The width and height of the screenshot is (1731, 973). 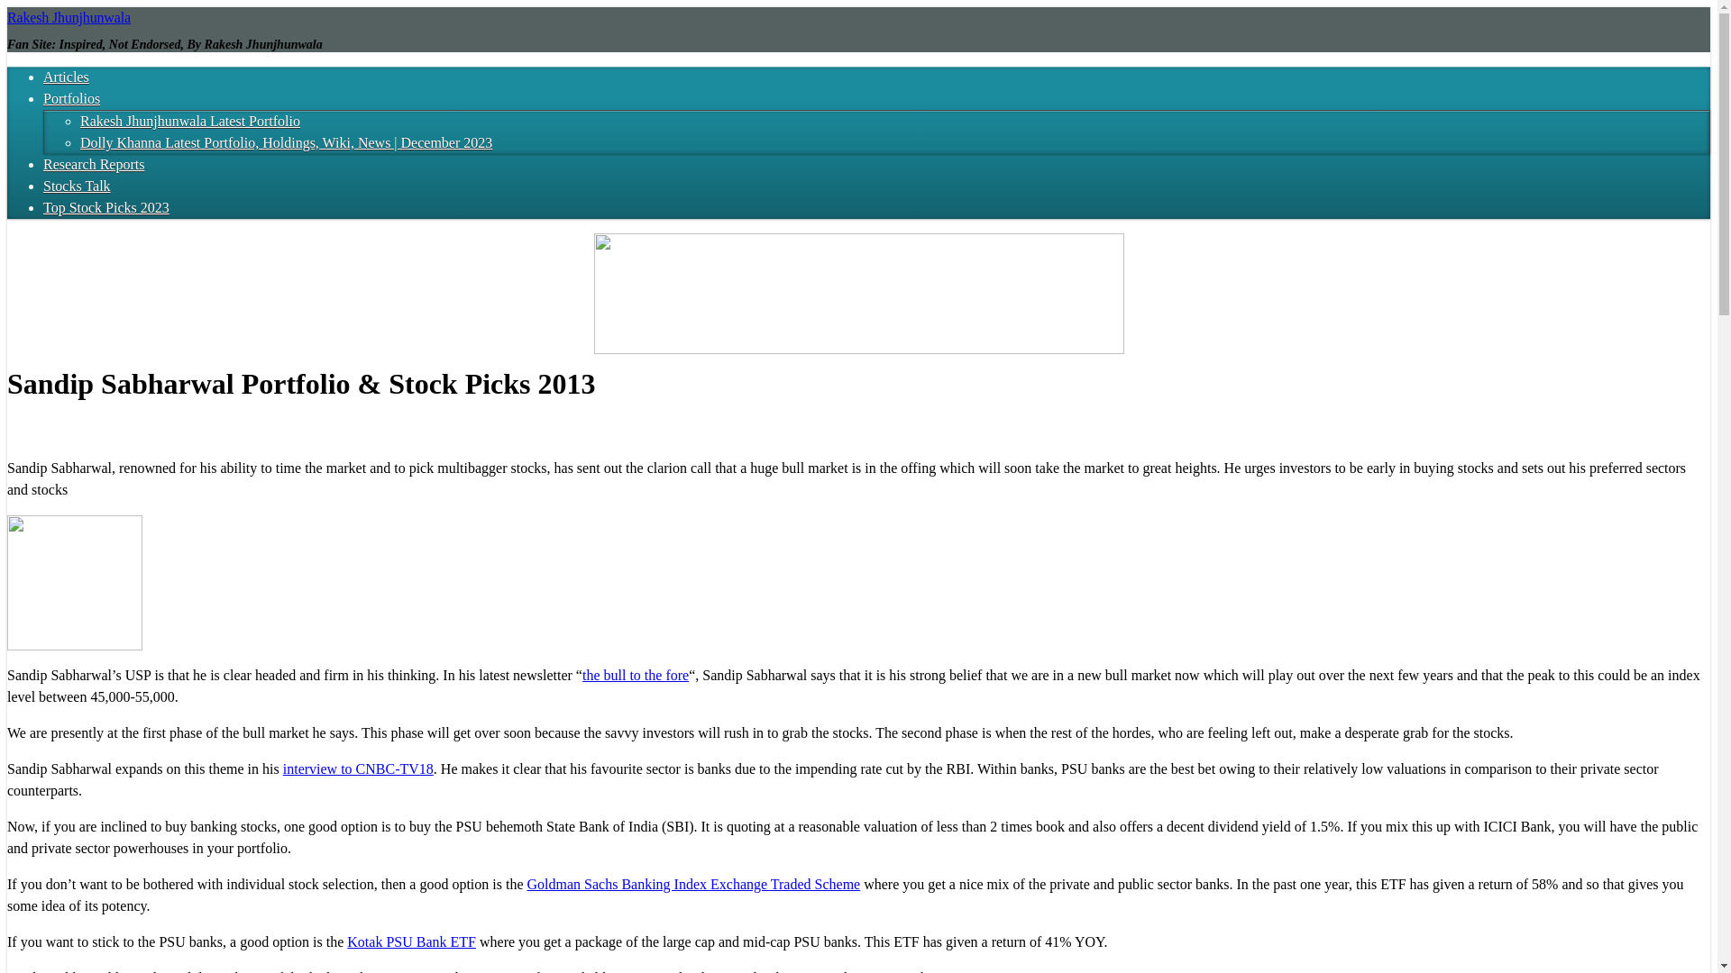 I want to click on Portfolios, so click(x=72, y=98).